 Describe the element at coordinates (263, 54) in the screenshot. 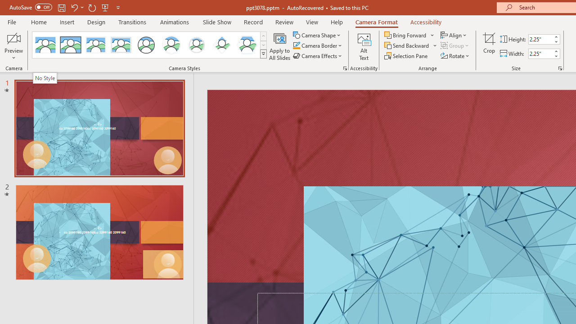

I see `Camera Styles` at that location.